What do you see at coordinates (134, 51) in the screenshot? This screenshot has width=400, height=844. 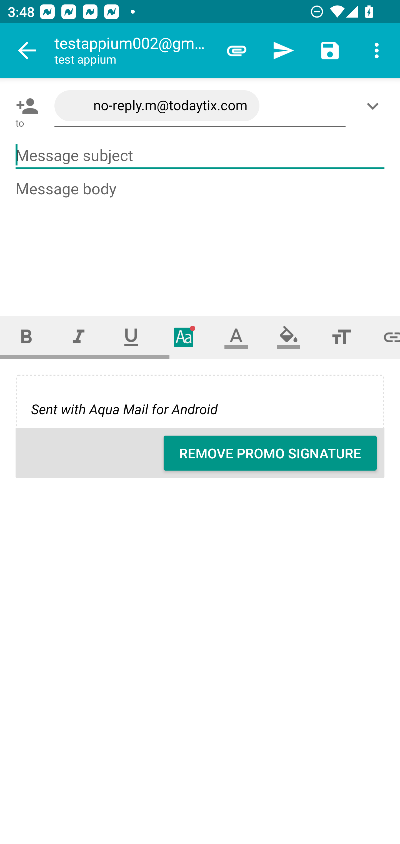 I see `testappium002@gmail.com test appium` at bounding box center [134, 51].